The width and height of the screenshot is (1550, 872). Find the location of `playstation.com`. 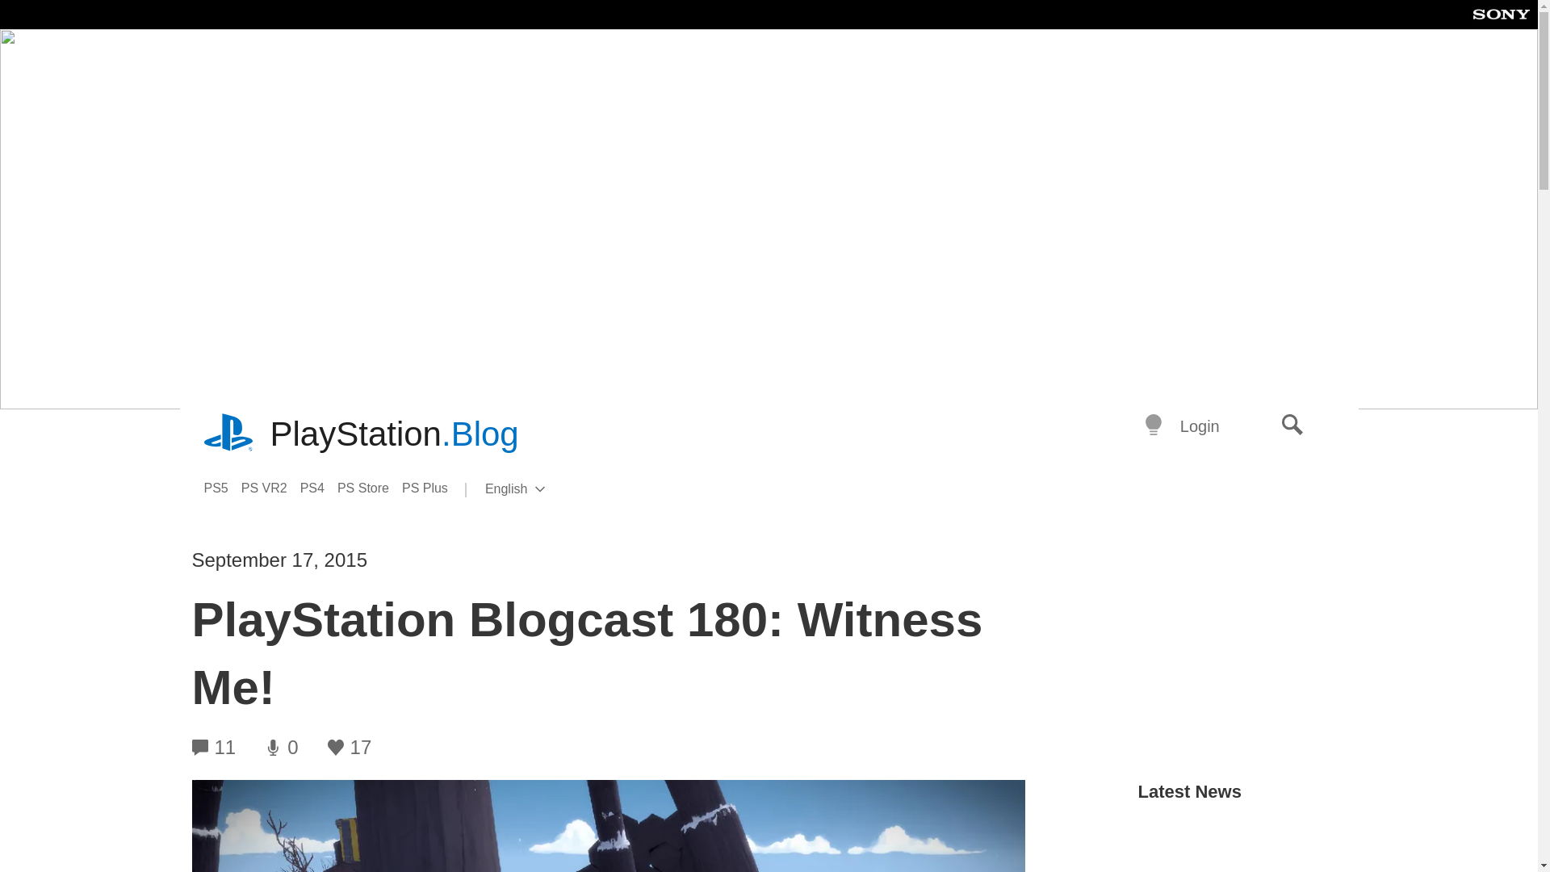

playstation.com is located at coordinates (229, 434).